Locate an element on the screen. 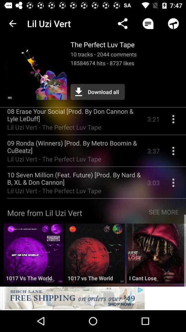 This screenshot has height=332, width=186. open 1017 vs the world album is located at coordinates (33, 256).